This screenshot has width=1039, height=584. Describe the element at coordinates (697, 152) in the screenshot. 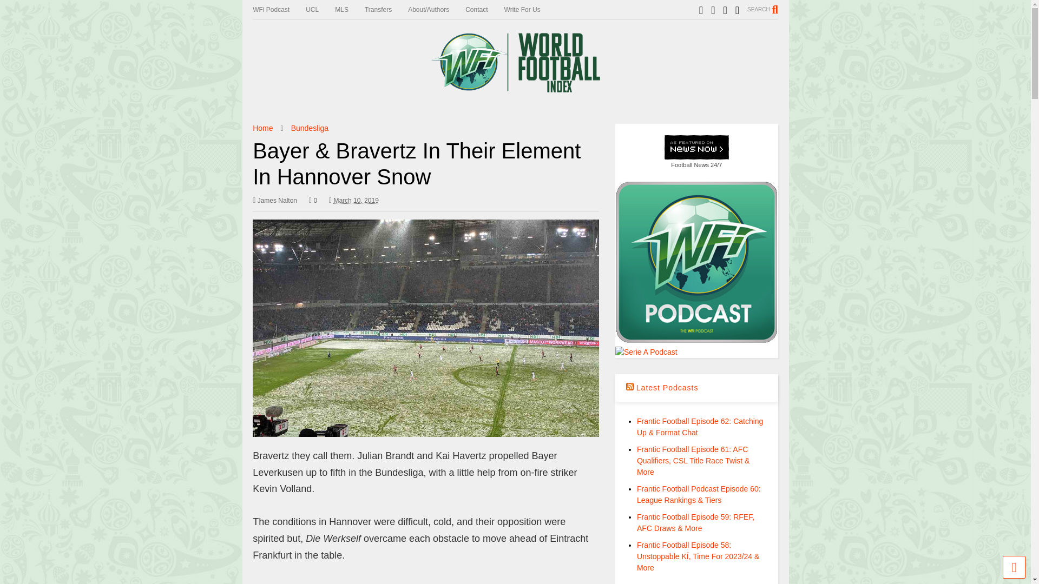

I see `Click here for more Football news from NewsNow` at that location.